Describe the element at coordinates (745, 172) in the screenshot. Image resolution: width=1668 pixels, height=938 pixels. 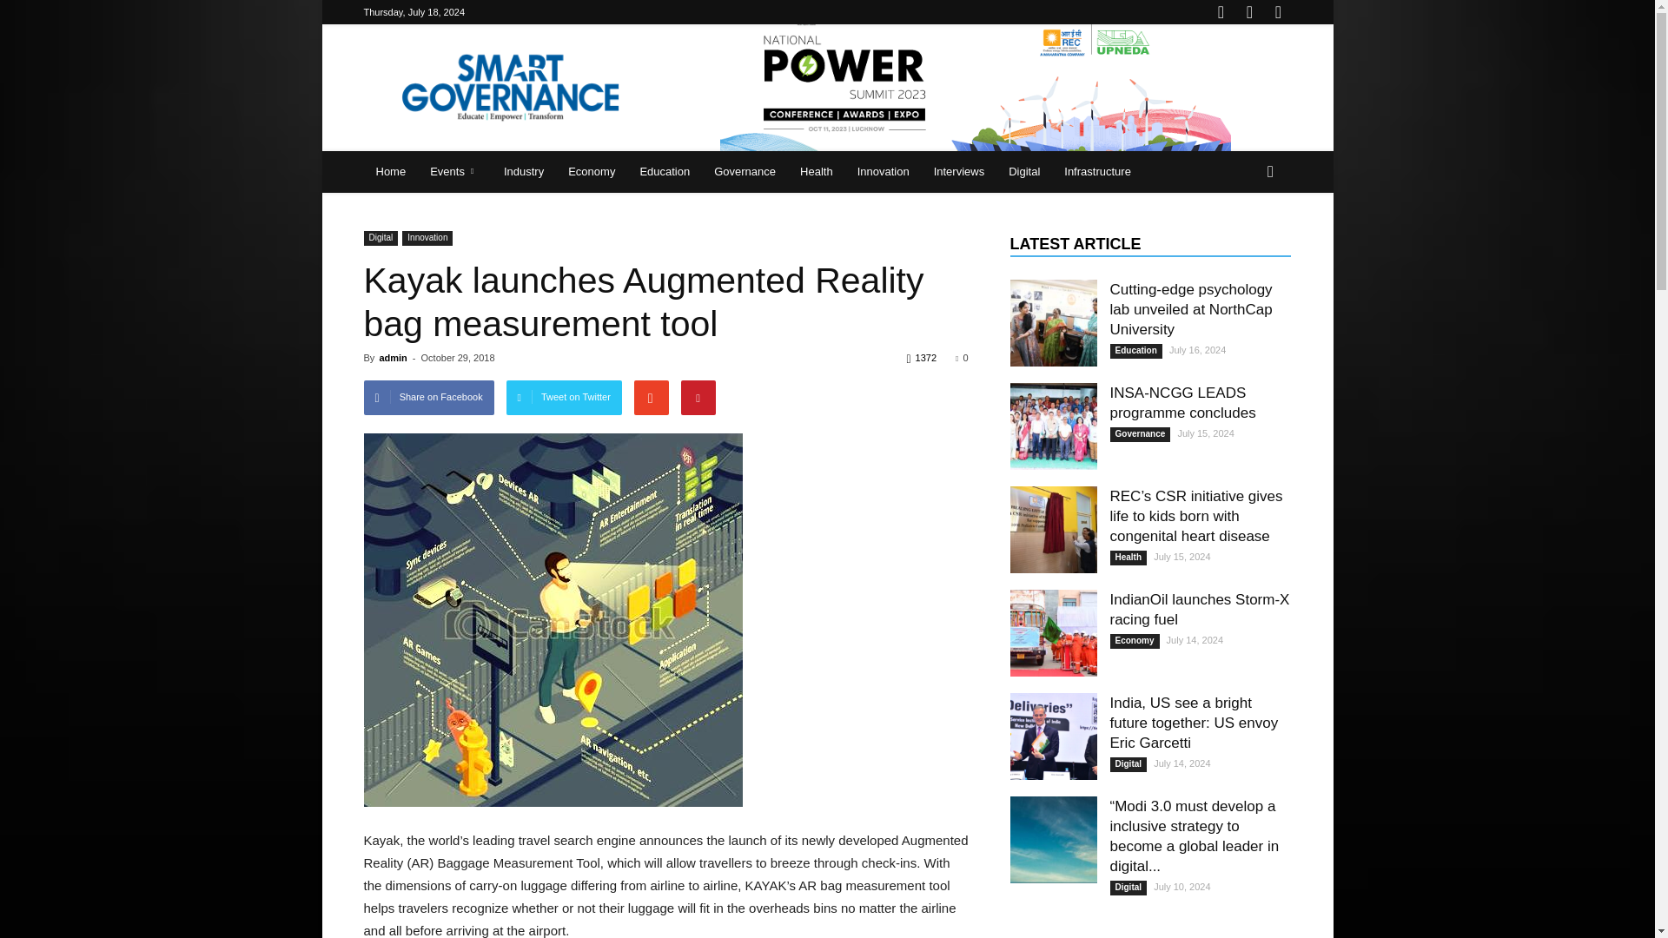
I see `Governance` at that location.